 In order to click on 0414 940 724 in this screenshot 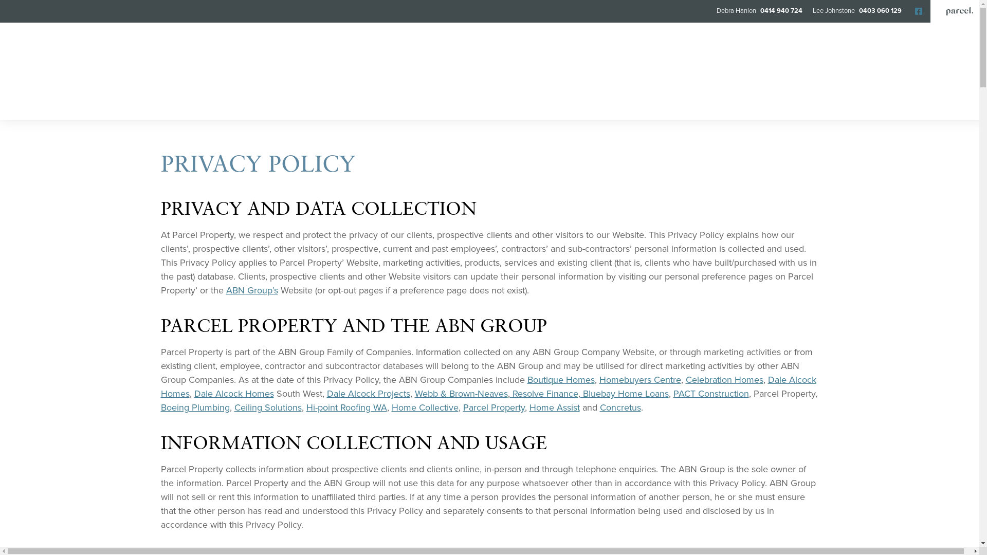, I will do `click(780, 11)`.